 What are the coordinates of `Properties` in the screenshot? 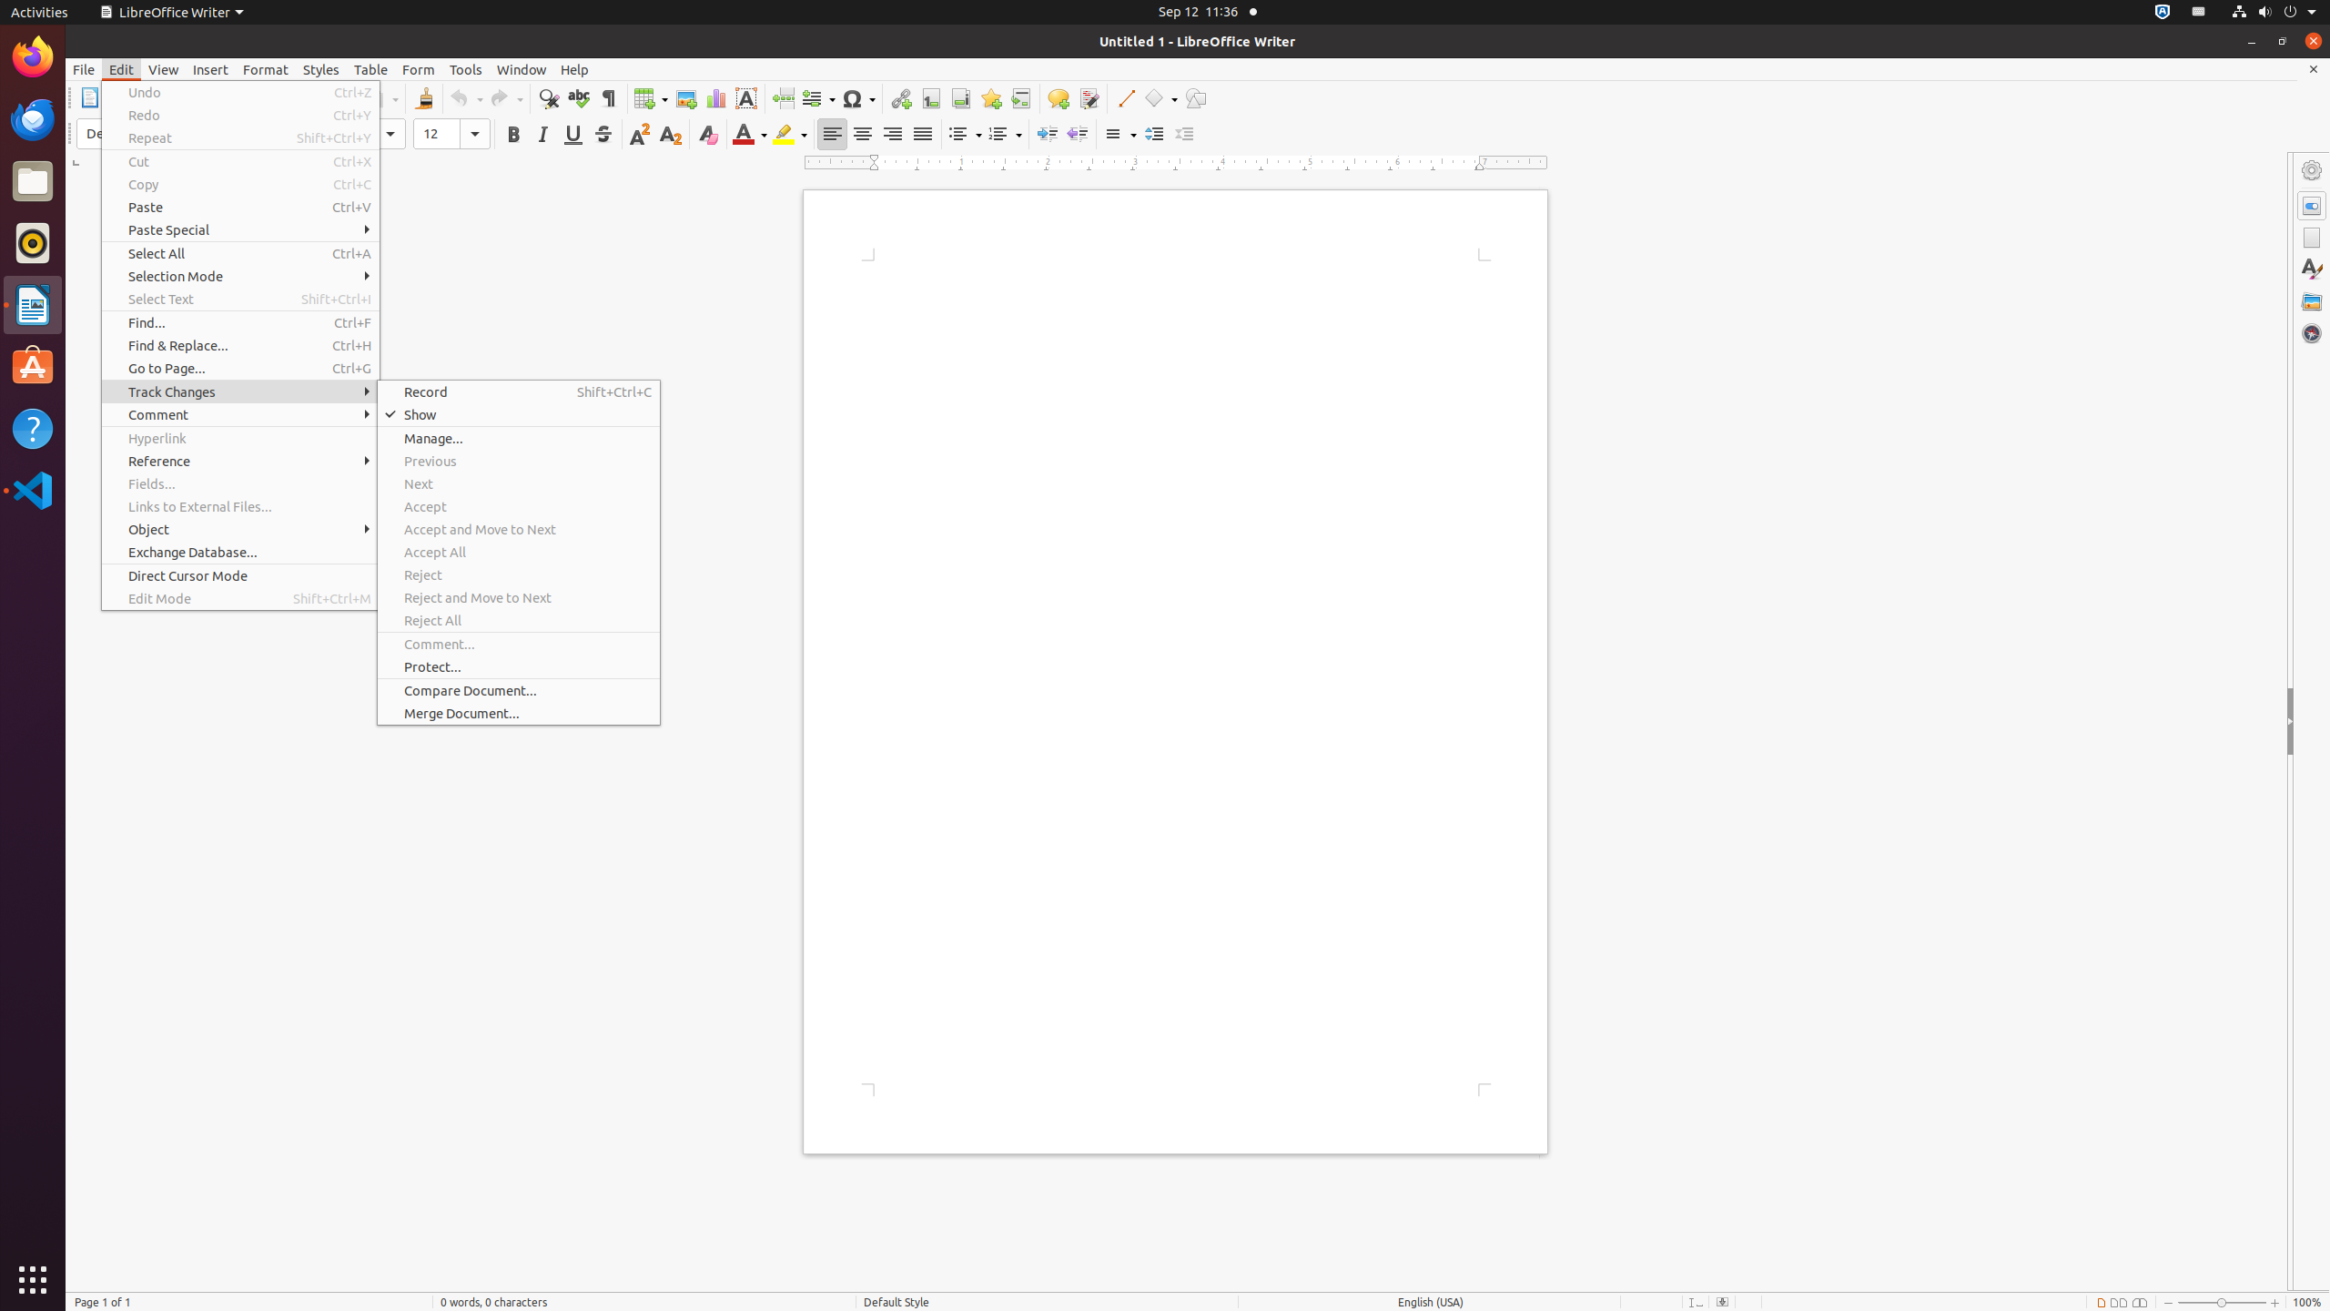 It's located at (2312, 206).